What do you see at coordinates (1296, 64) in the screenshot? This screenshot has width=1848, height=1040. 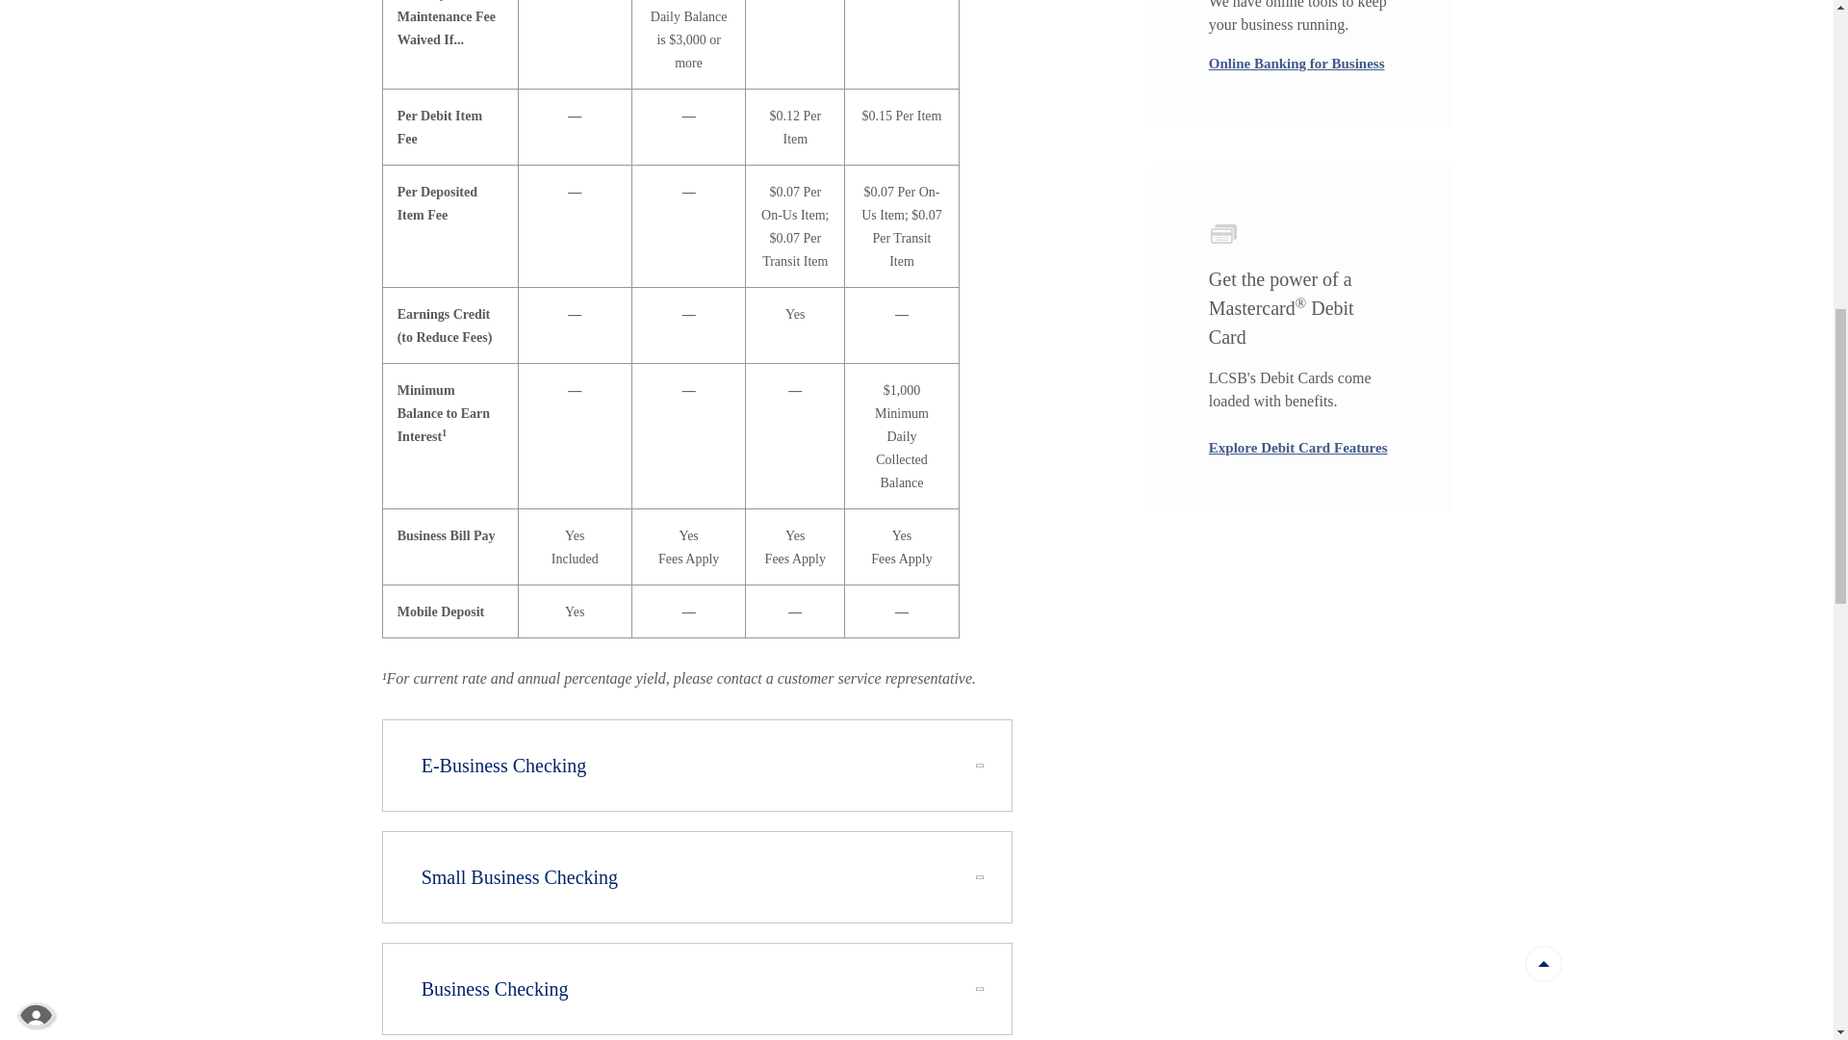 I see `Online Banking for Business` at bounding box center [1296, 64].